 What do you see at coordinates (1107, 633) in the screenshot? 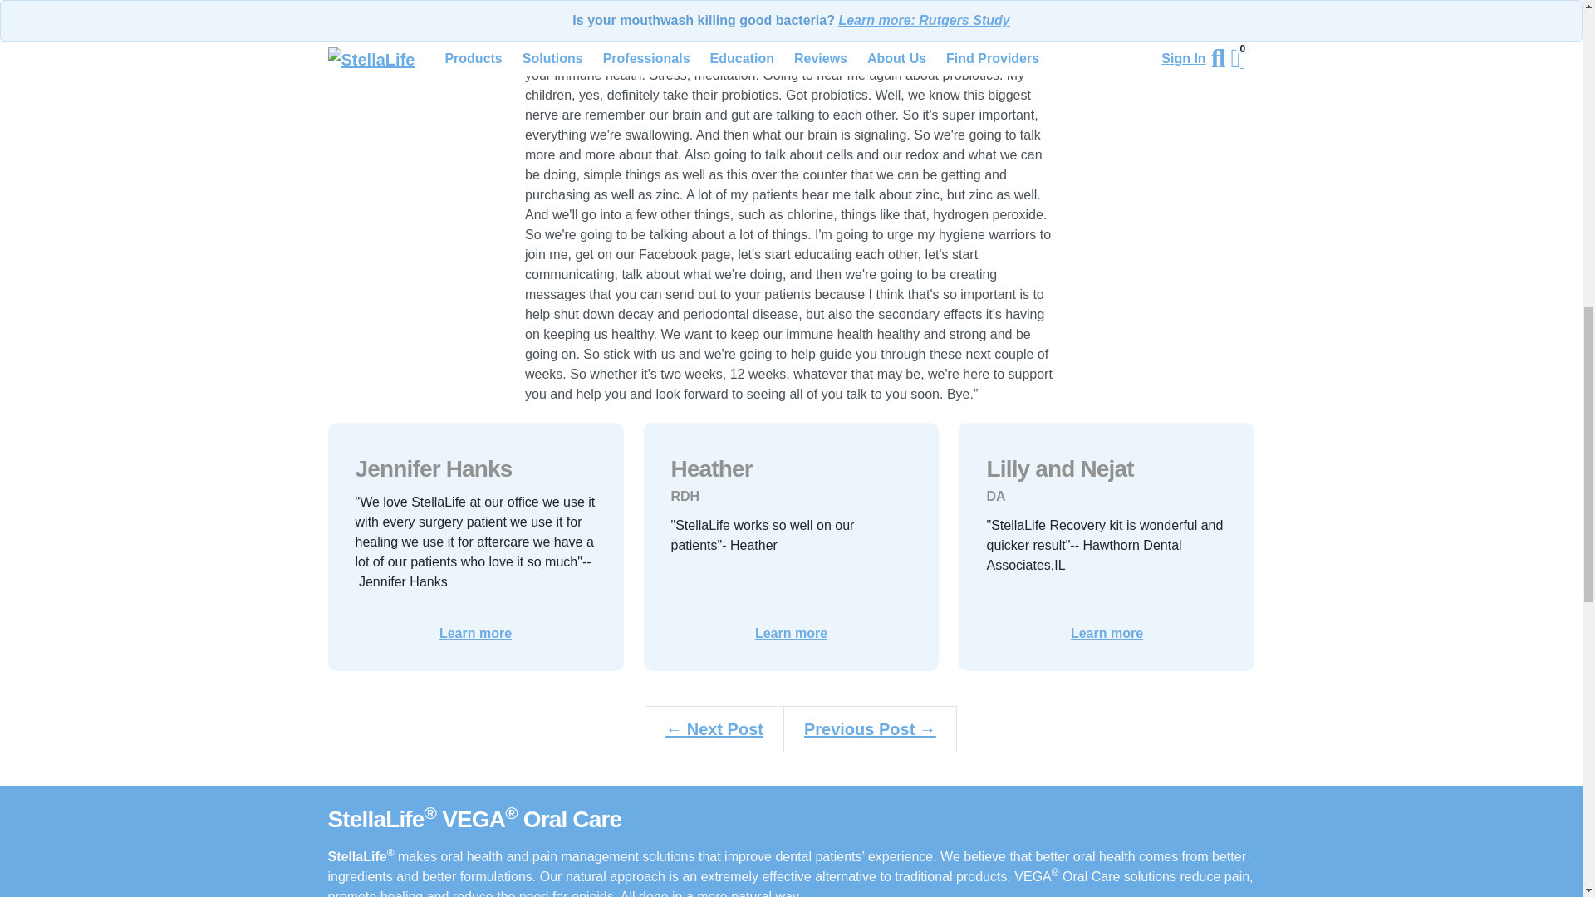
I see `Read More about Lilly and Nejat` at bounding box center [1107, 633].